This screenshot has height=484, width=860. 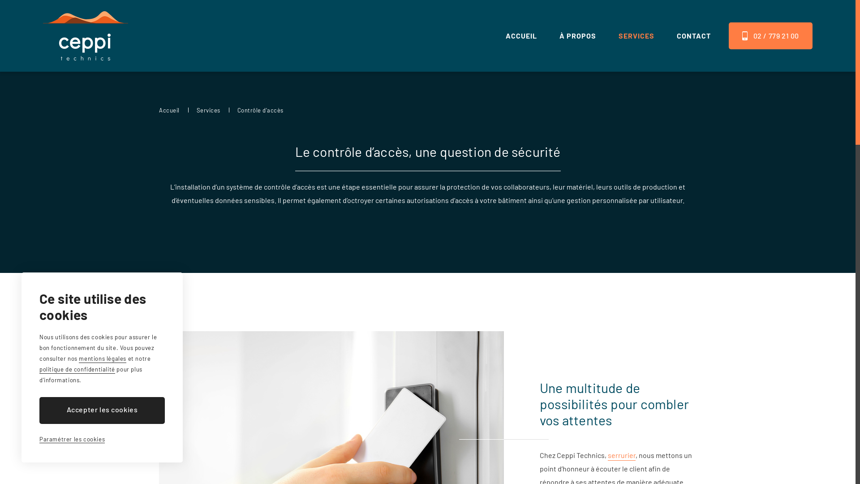 What do you see at coordinates (694, 36) in the screenshot?
I see `CONTACT` at bounding box center [694, 36].